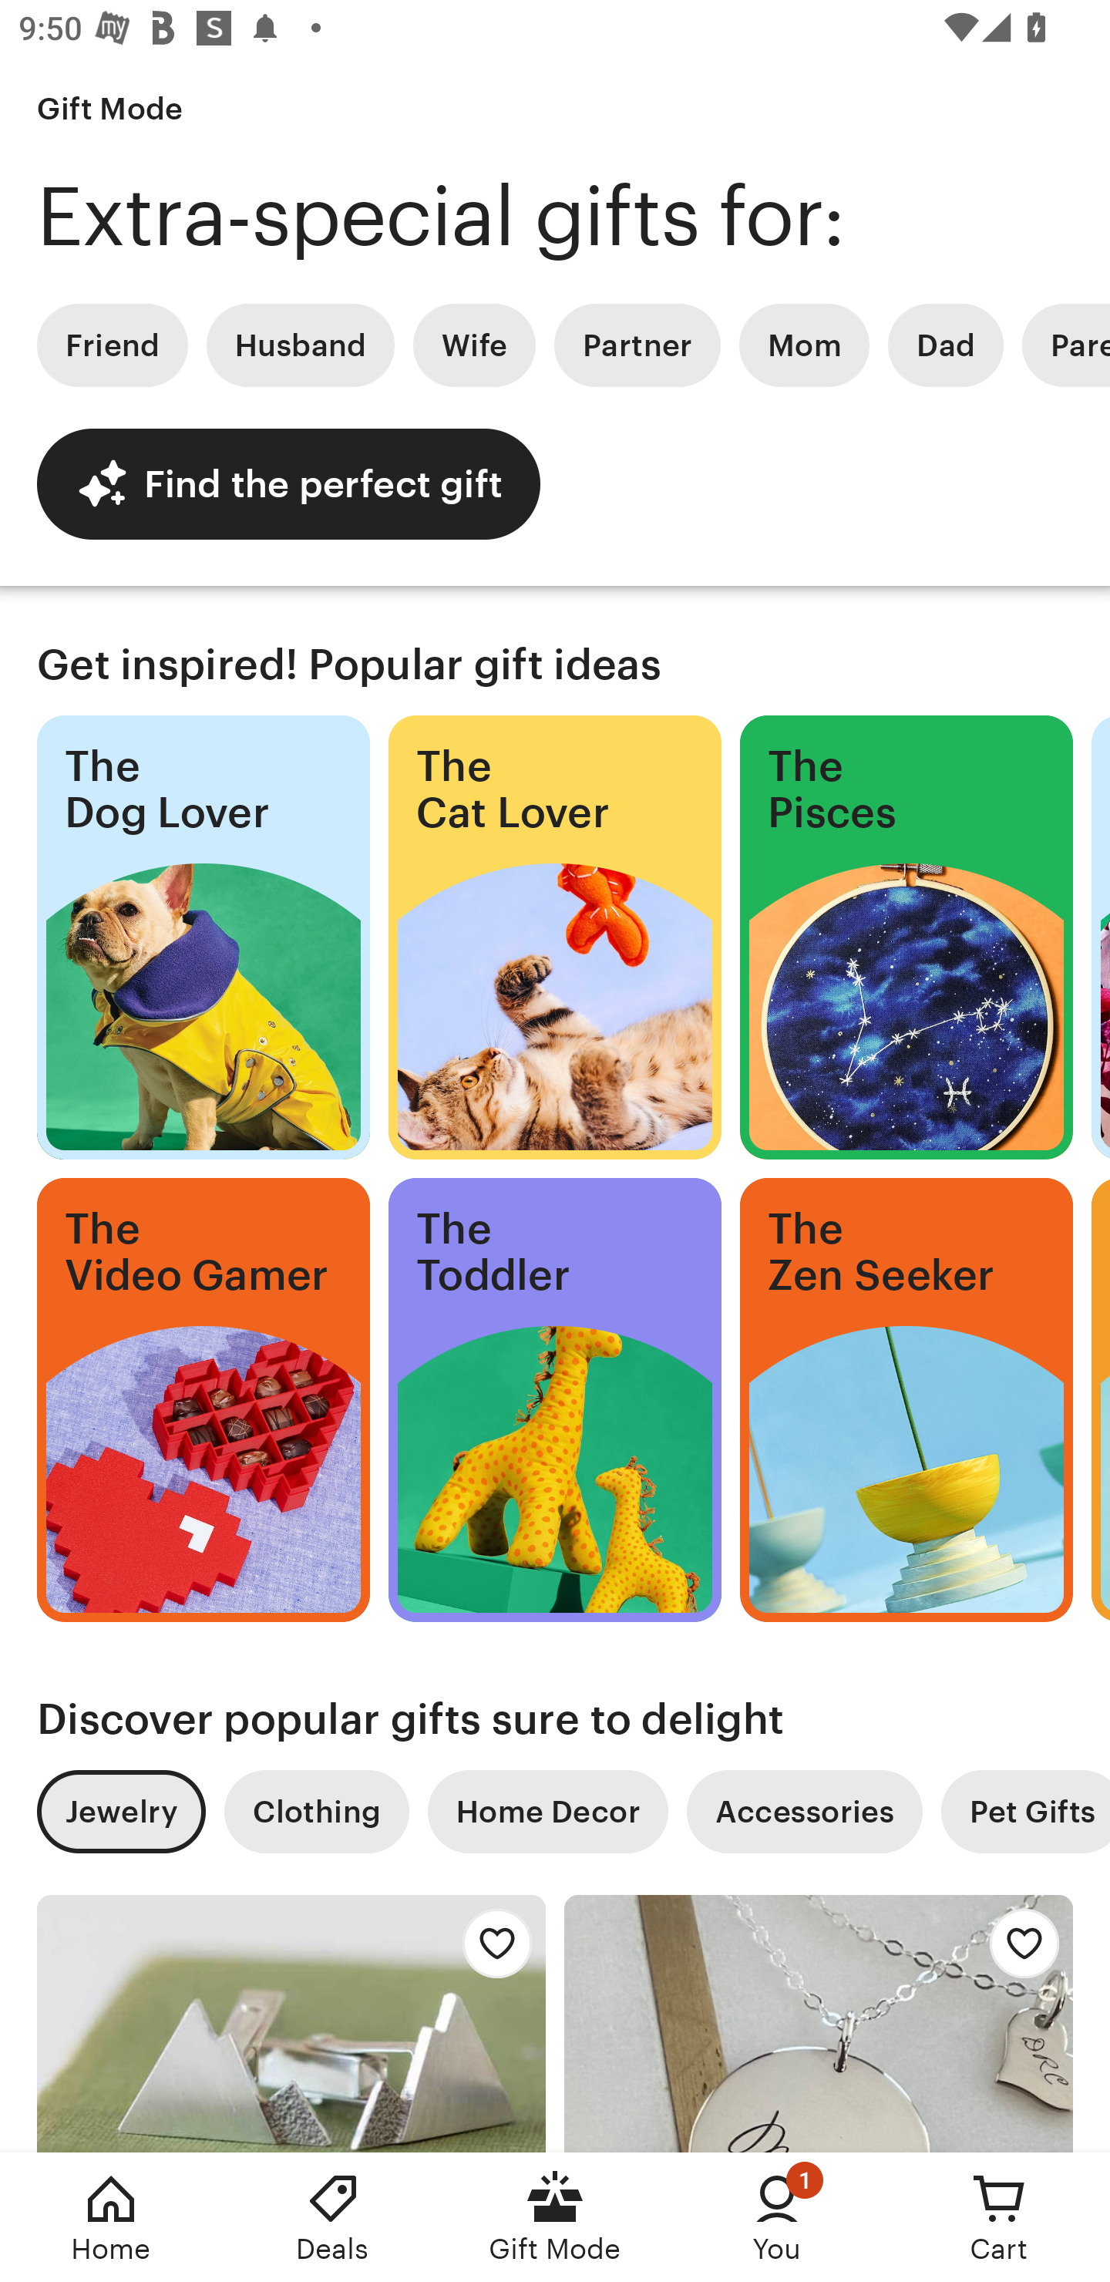  What do you see at coordinates (637, 345) in the screenshot?
I see `Partner` at bounding box center [637, 345].